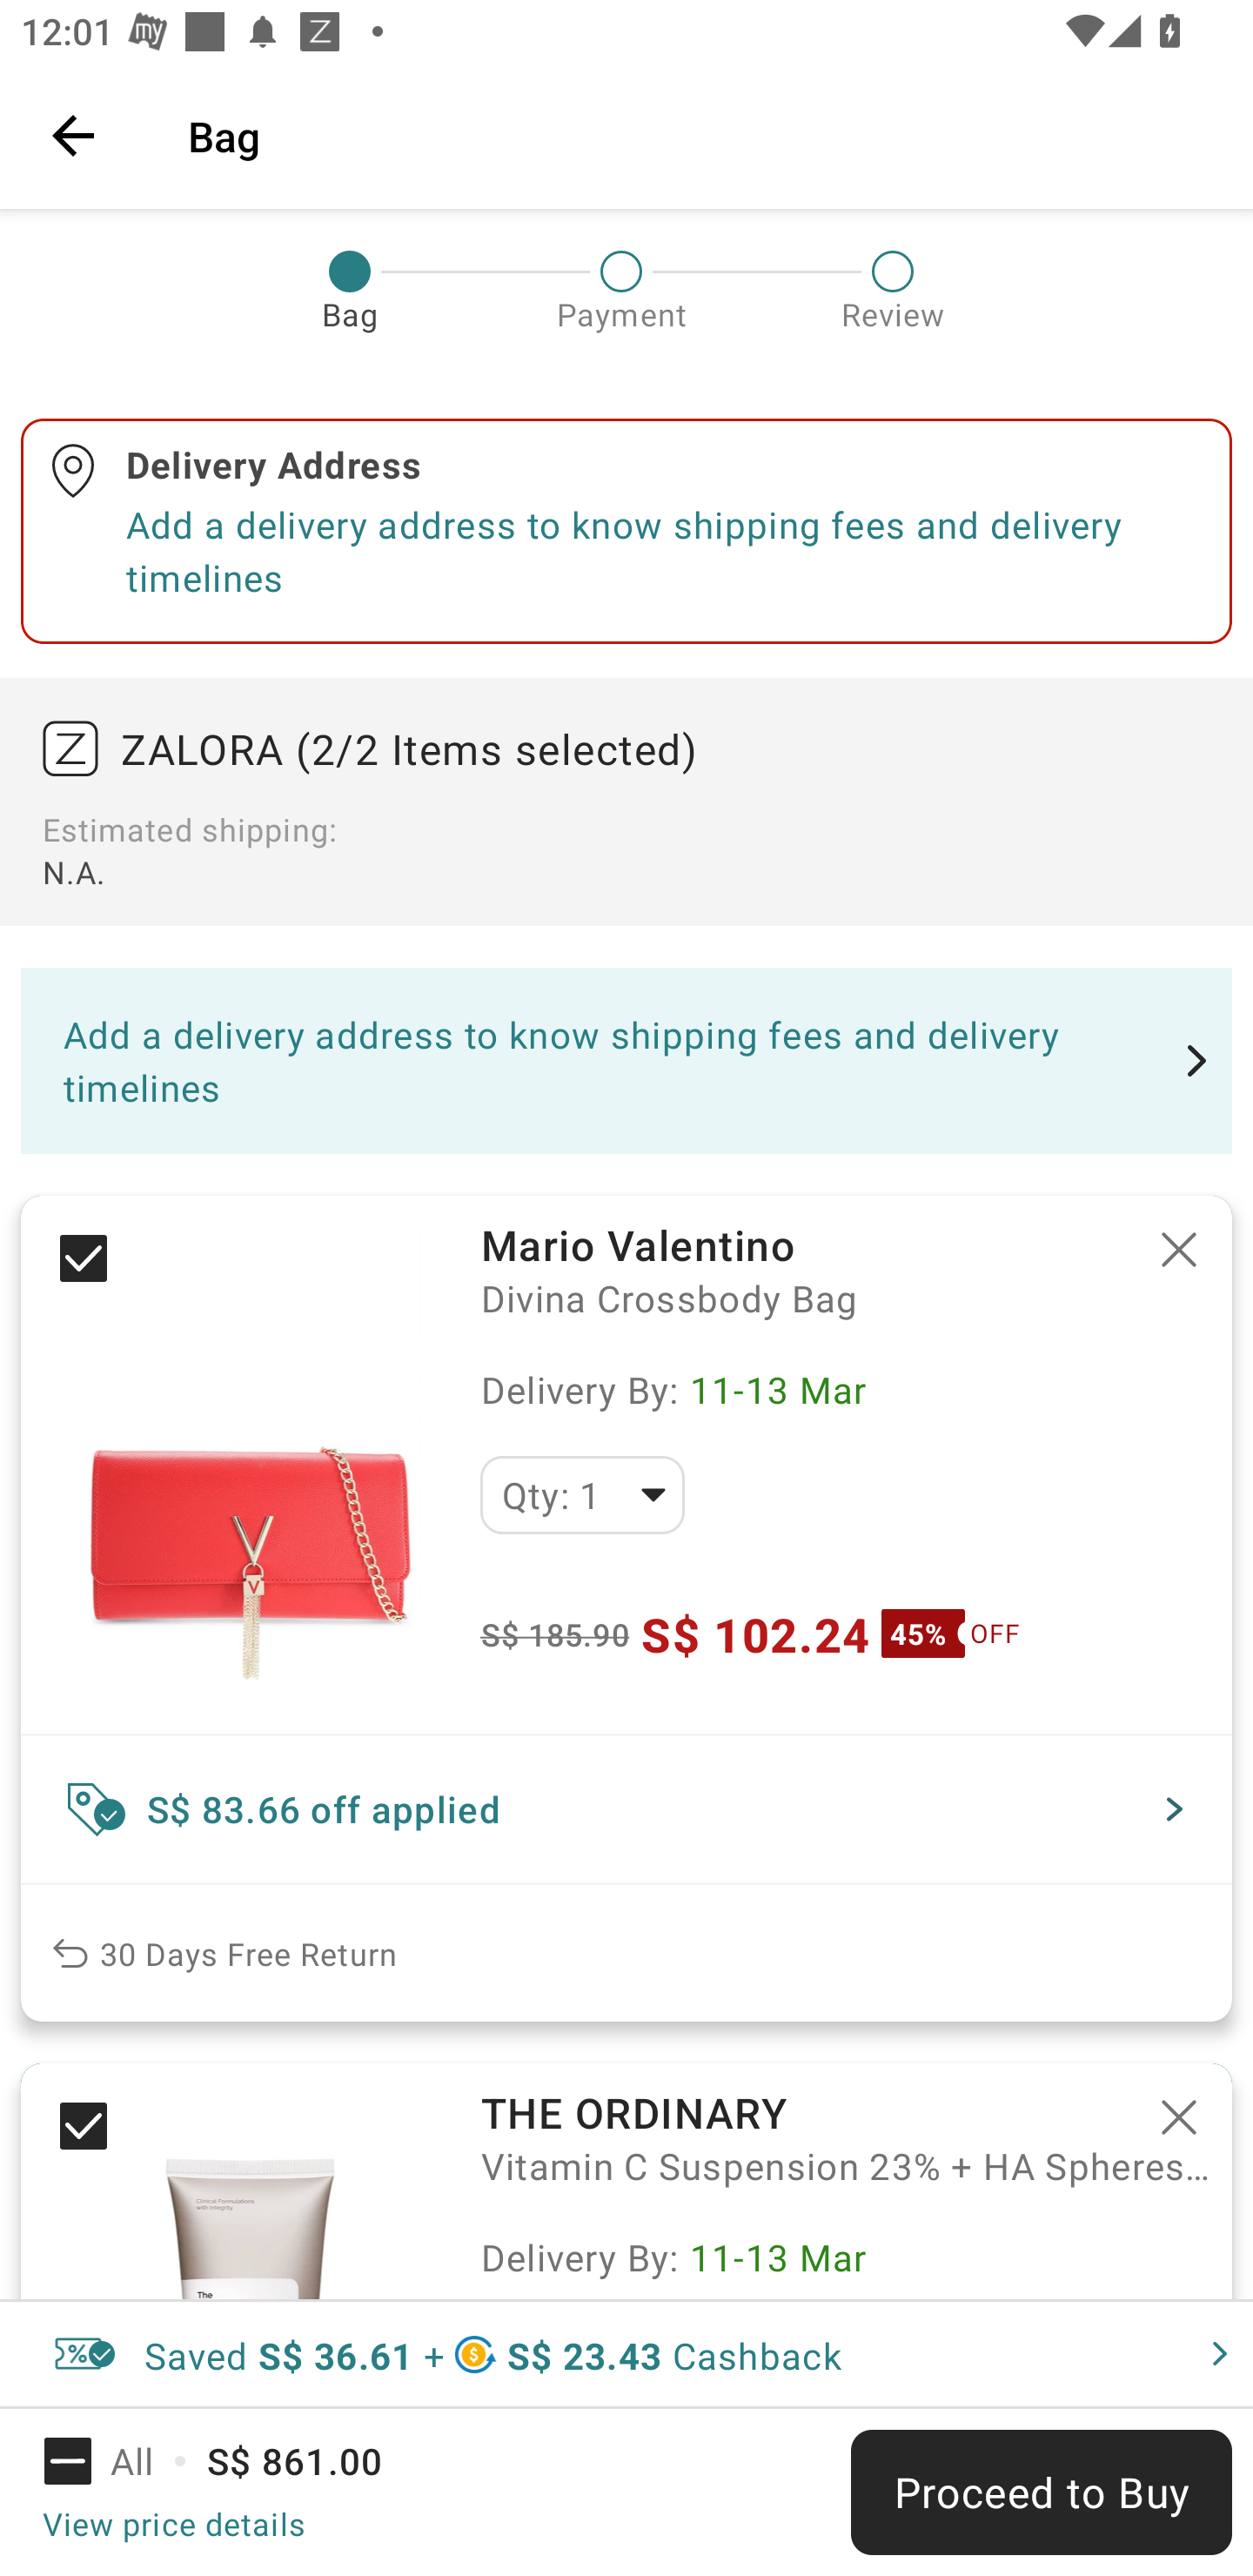 The width and height of the screenshot is (1253, 2576). What do you see at coordinates (173, 2523) in the screenshot?
I see `View price details` at bounding box center [173, 2523].